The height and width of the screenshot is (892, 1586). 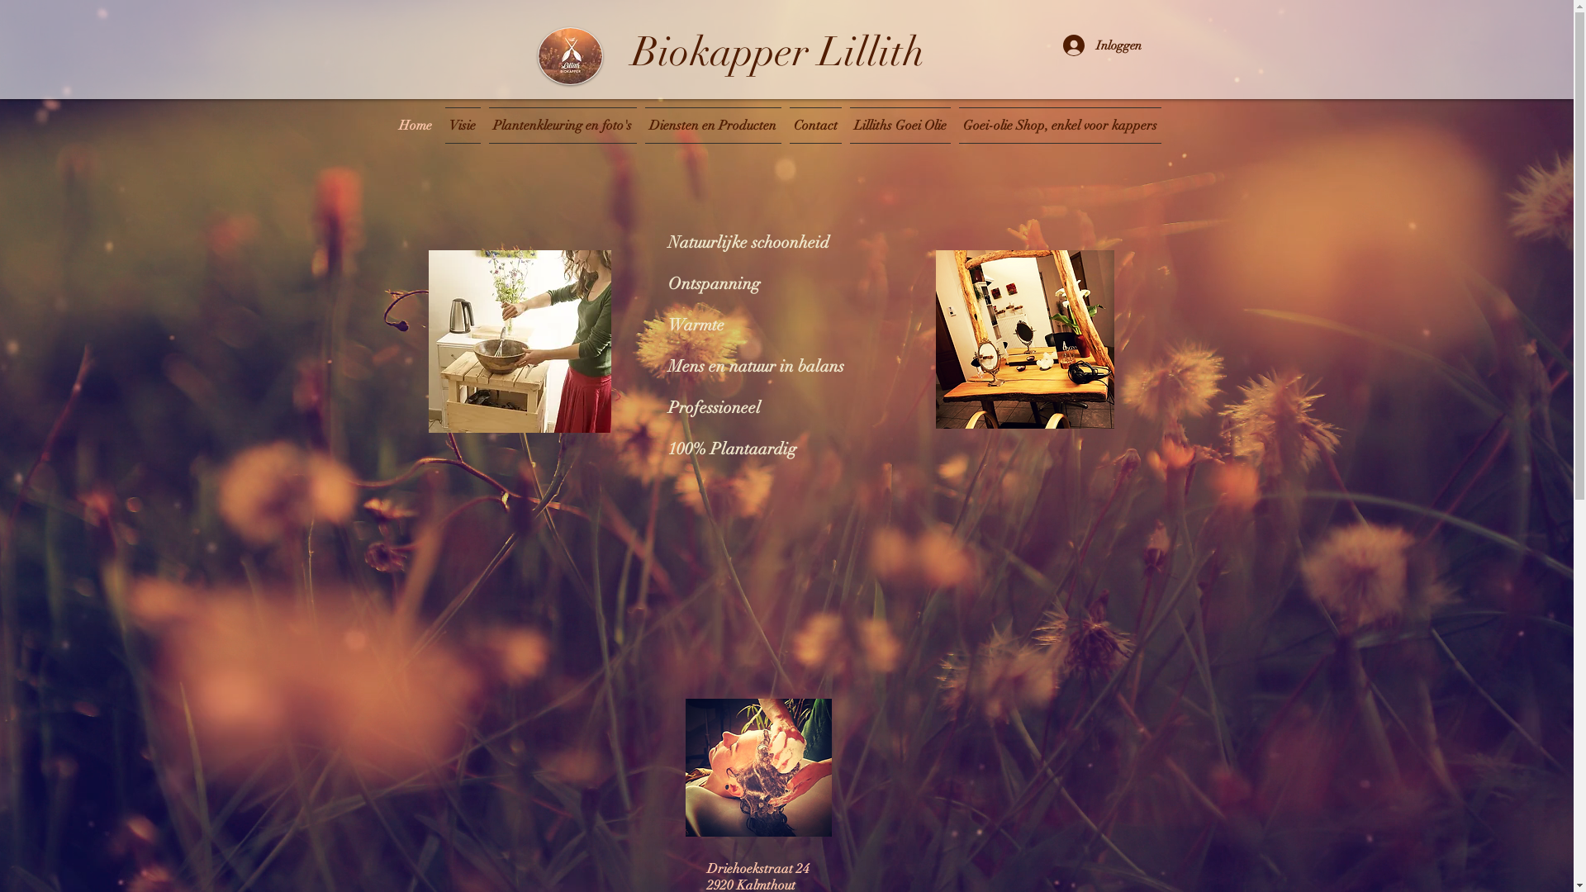 What do you see at coordinates (714, 284) in the screenshot?
I see `Ontspanning` at bounding box center [714, 284].